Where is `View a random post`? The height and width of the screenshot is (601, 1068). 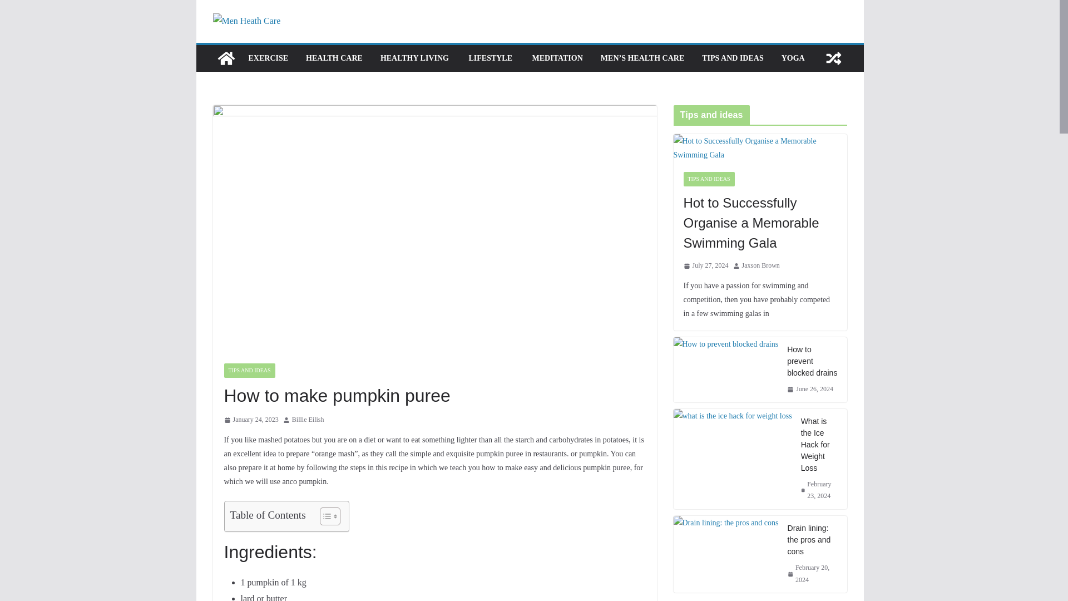
View a random post is located at coordinates (833, 58).